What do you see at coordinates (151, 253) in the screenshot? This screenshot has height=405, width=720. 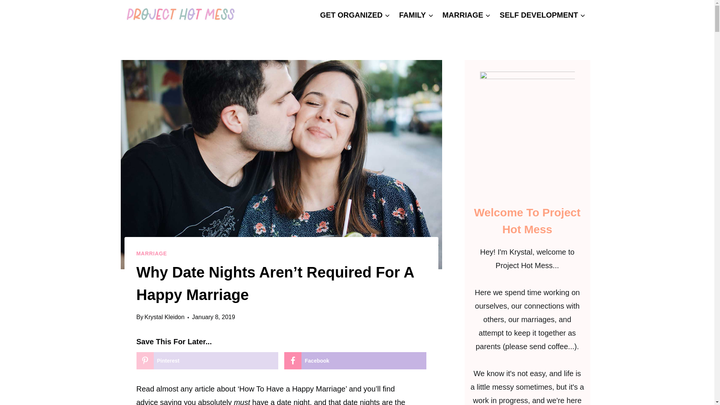 I see `MARRIAGE` at bounding box center [151, 253].